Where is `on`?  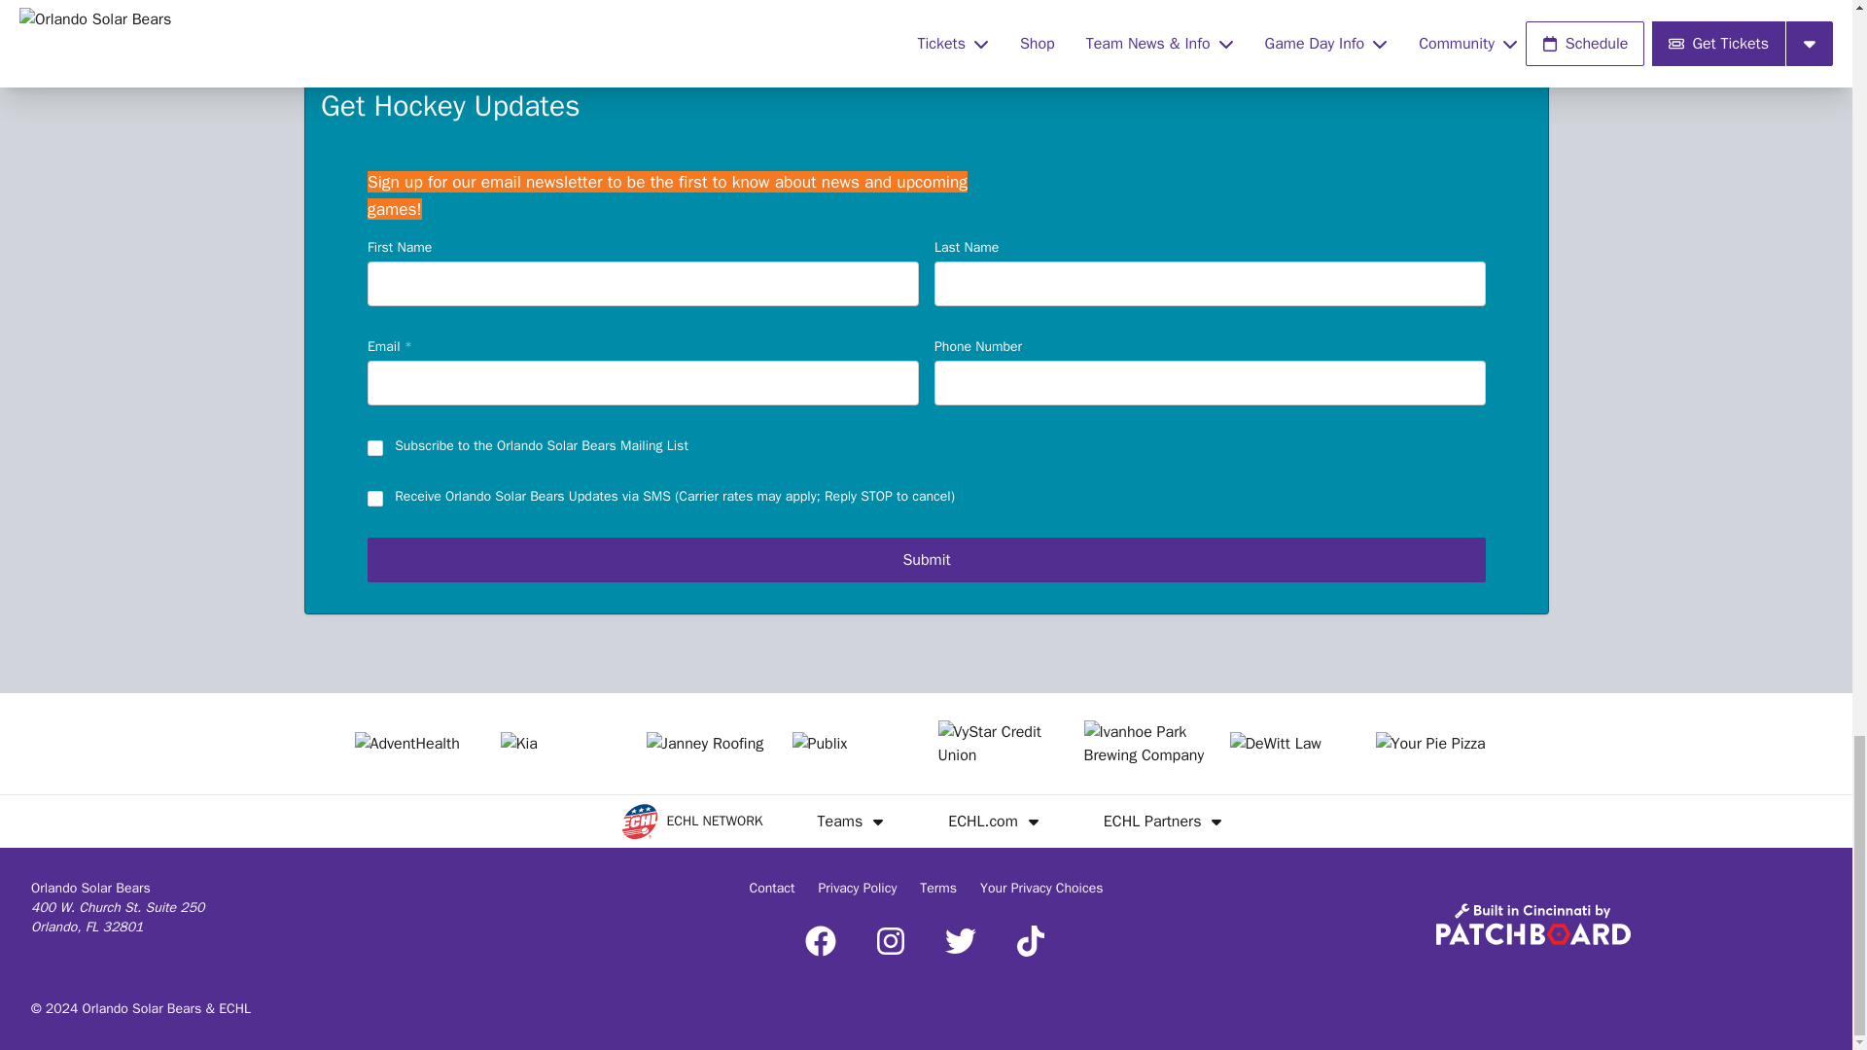 on is located at coordinates (375, 448).